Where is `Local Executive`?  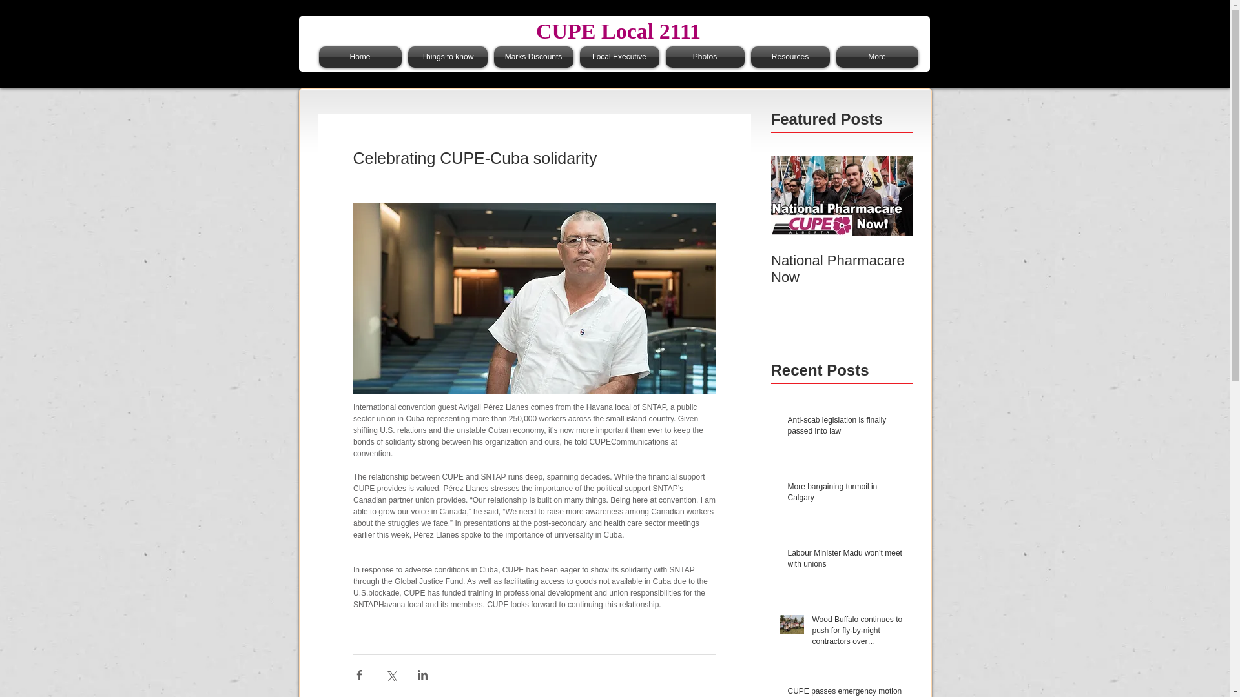 Local Executive is located at coordinates (619, 57).